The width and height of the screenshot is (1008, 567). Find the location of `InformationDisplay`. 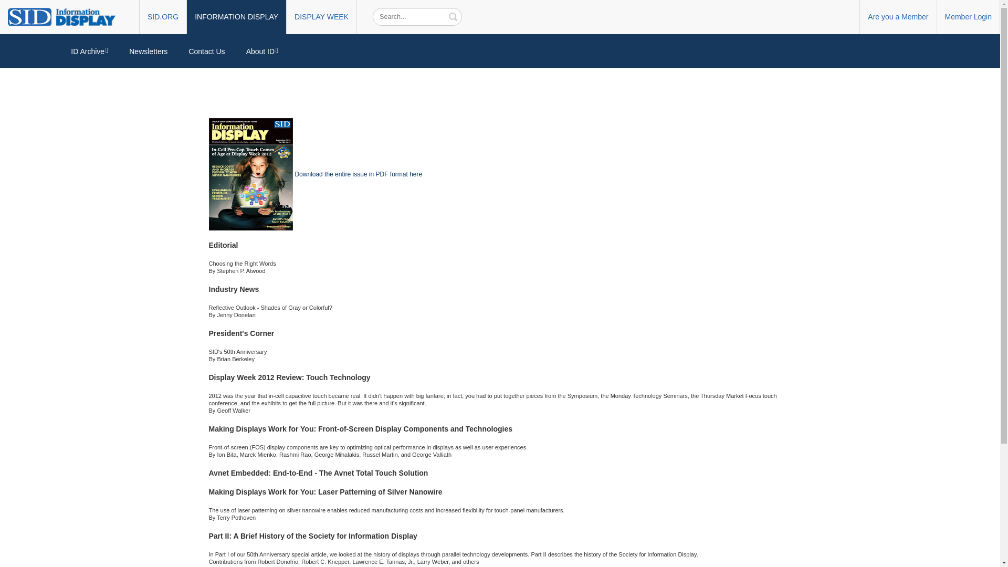

InformationDisplay is located at coordinates (66, 16).